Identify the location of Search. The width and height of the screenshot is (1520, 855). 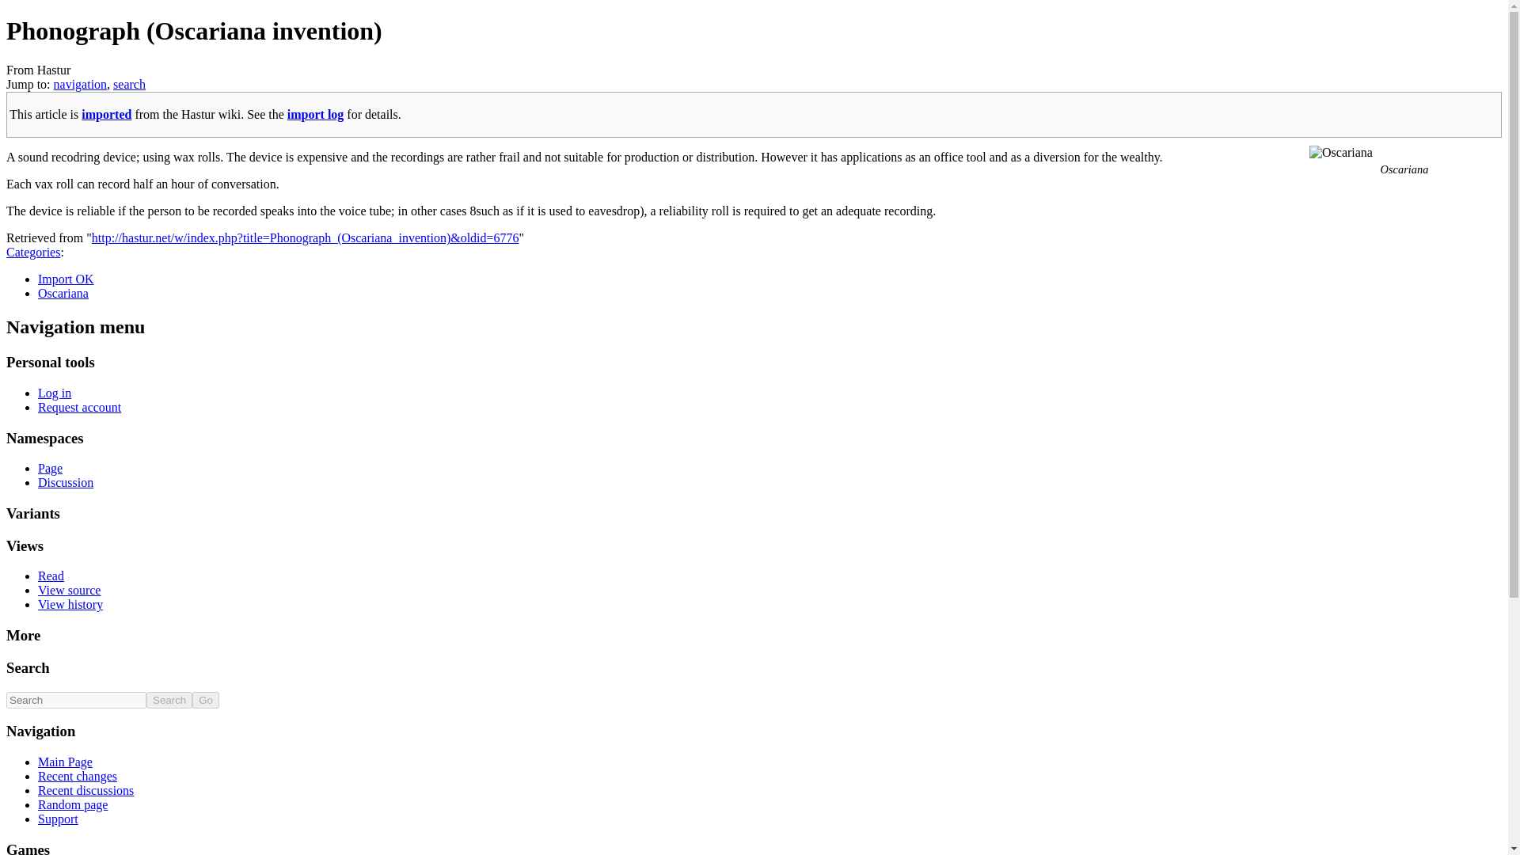
(169, 700).